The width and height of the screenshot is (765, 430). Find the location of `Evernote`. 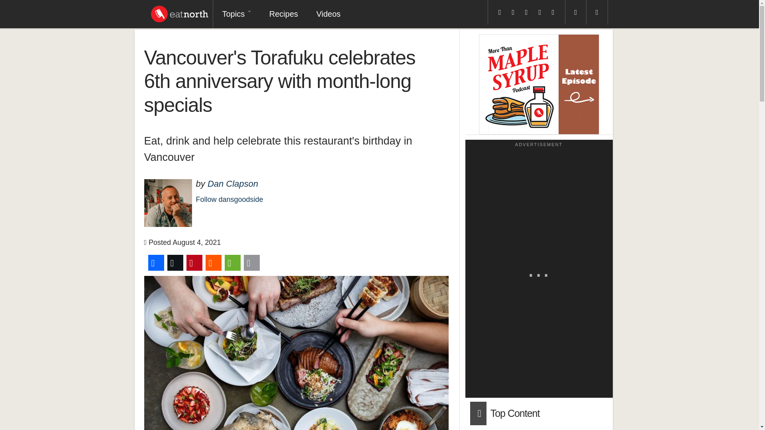

Evernote is located at coordinates (233, 263).